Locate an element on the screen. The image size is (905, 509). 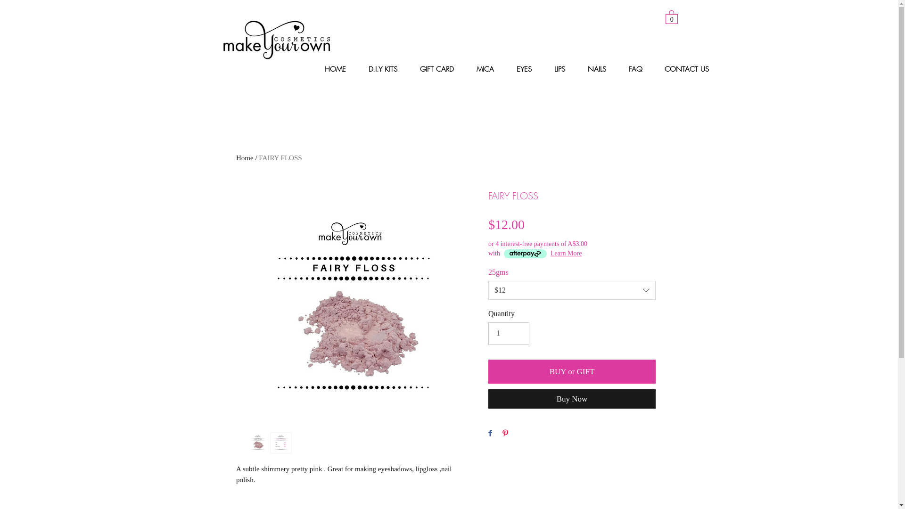
GIFT CARD is located at coordinates (441, 70).